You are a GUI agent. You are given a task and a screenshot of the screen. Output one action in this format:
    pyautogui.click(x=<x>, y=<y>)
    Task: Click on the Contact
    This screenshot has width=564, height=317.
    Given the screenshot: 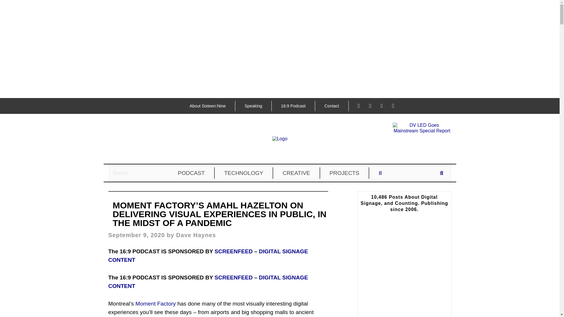 What is the action you would take?
    pyautogui.click(x=331, y=106)
    